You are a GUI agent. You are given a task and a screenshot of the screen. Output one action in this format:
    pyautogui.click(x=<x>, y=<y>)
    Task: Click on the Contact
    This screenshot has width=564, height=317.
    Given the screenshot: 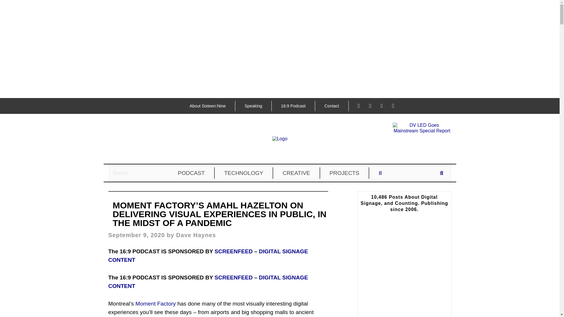 What is the action you would take?
    pyautogui.click(x=331, y=106)
    